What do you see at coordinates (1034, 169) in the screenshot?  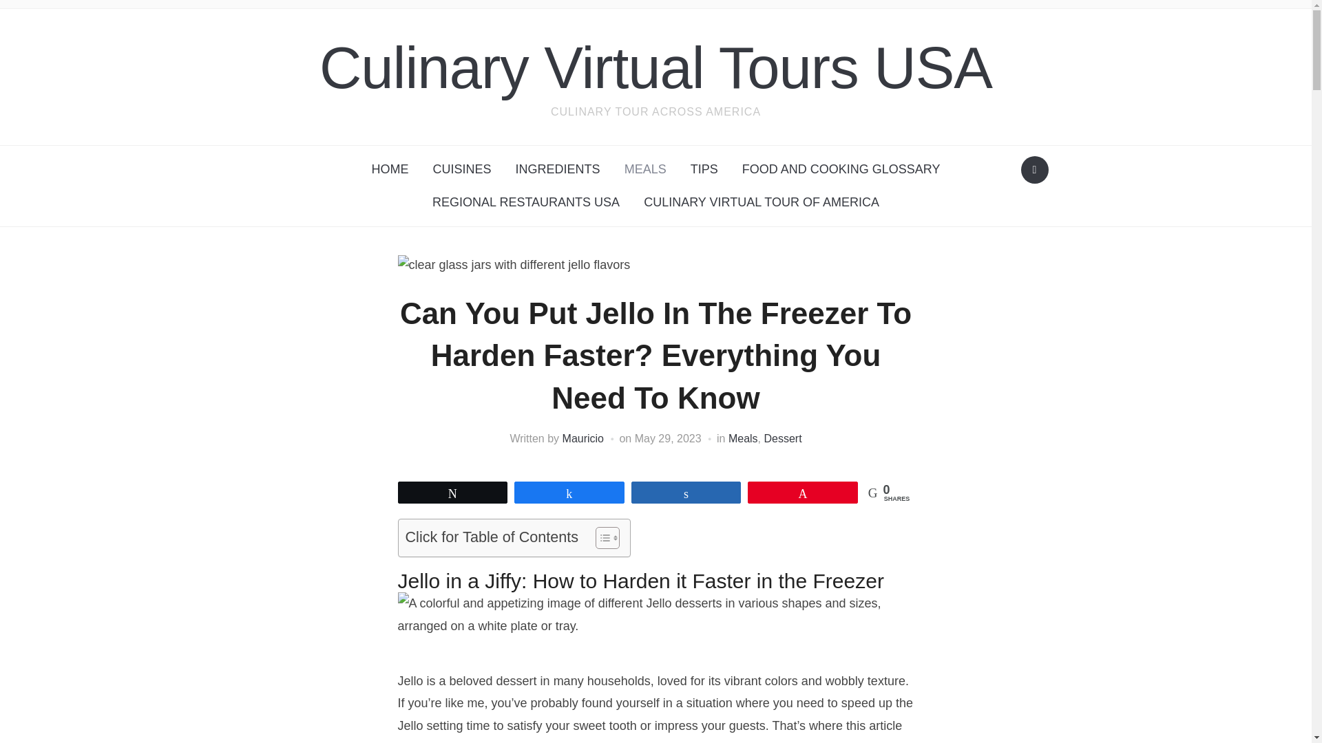 I see `Search` at bounding box center [1034, 169].